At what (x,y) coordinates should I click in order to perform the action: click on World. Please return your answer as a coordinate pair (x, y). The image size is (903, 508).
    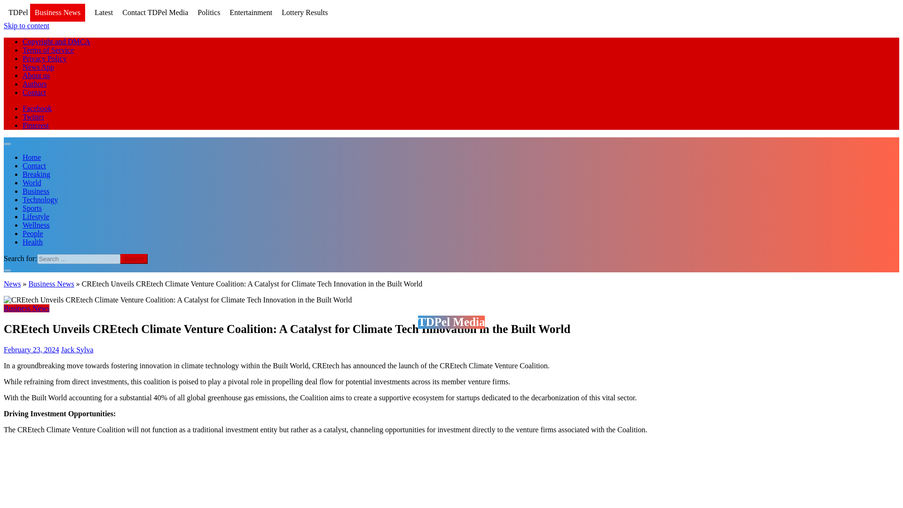
    Looking at the image, I should click on (32, 183).